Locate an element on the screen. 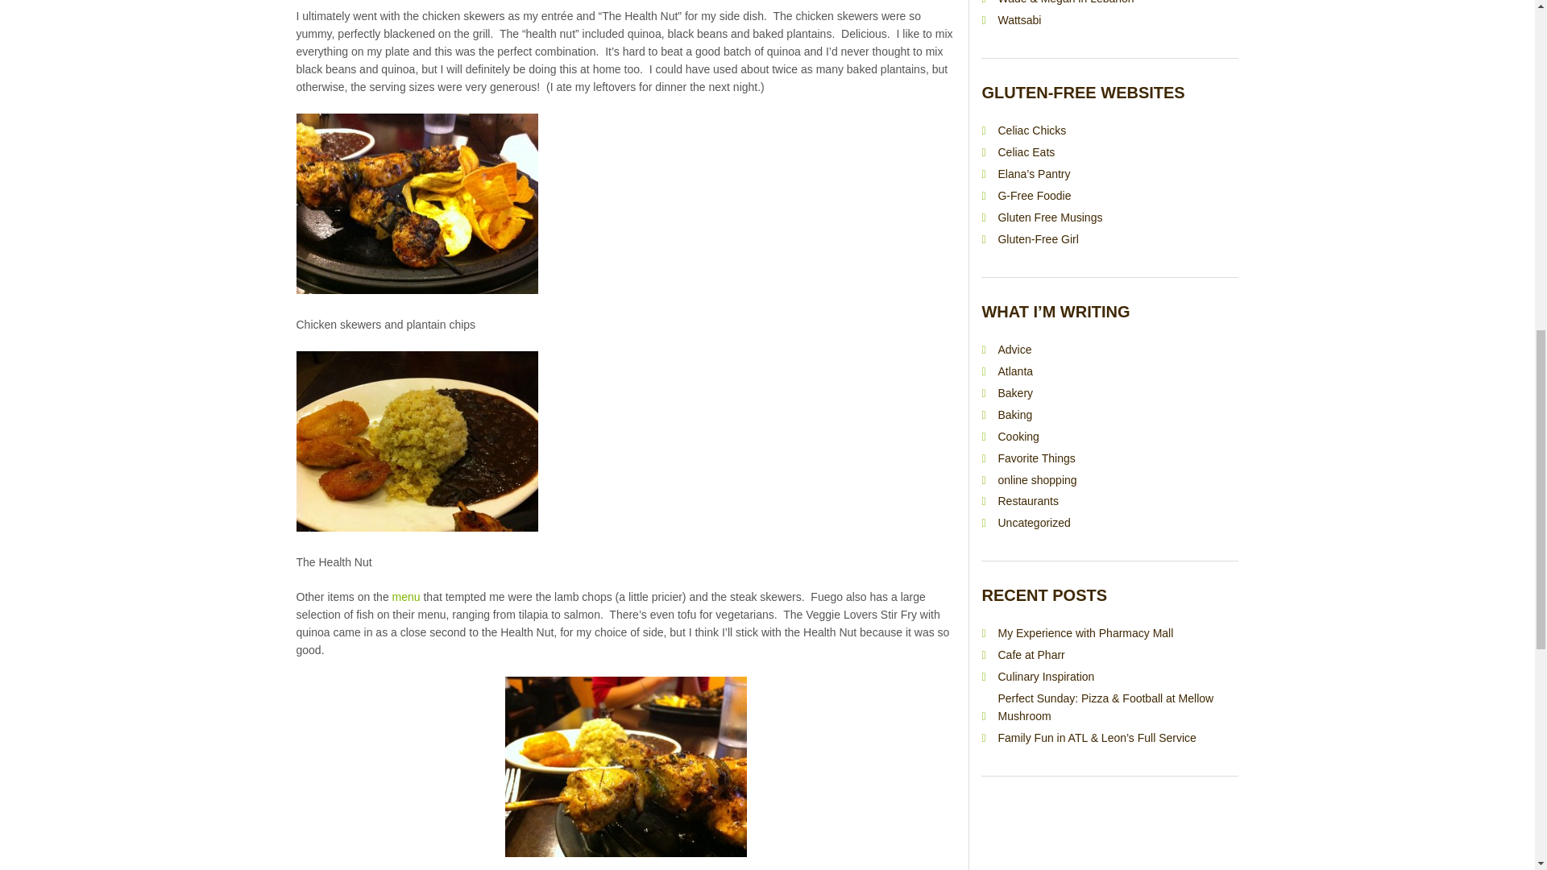 Image resolution: width=1547 pixels, height=870 pixels. Bakery is located at coordinates (1015, 392).